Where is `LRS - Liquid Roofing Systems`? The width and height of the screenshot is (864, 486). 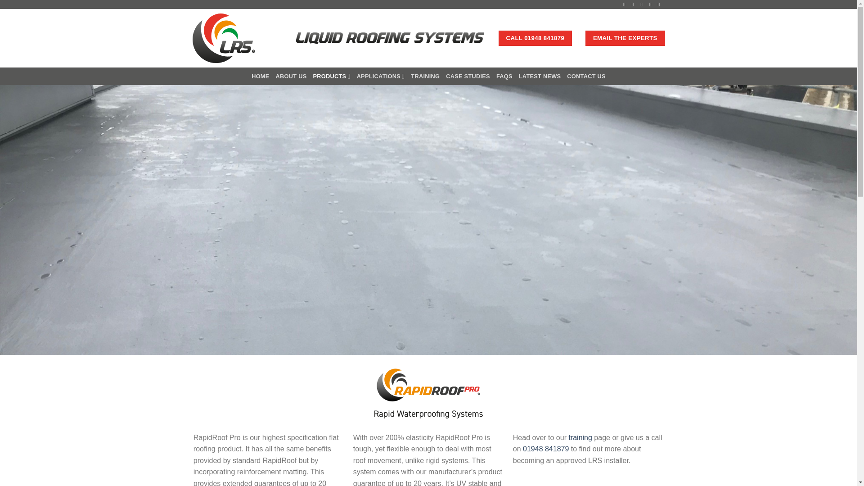 LRS - Liquid Roofing Systems is located at coordinates (238, 38).